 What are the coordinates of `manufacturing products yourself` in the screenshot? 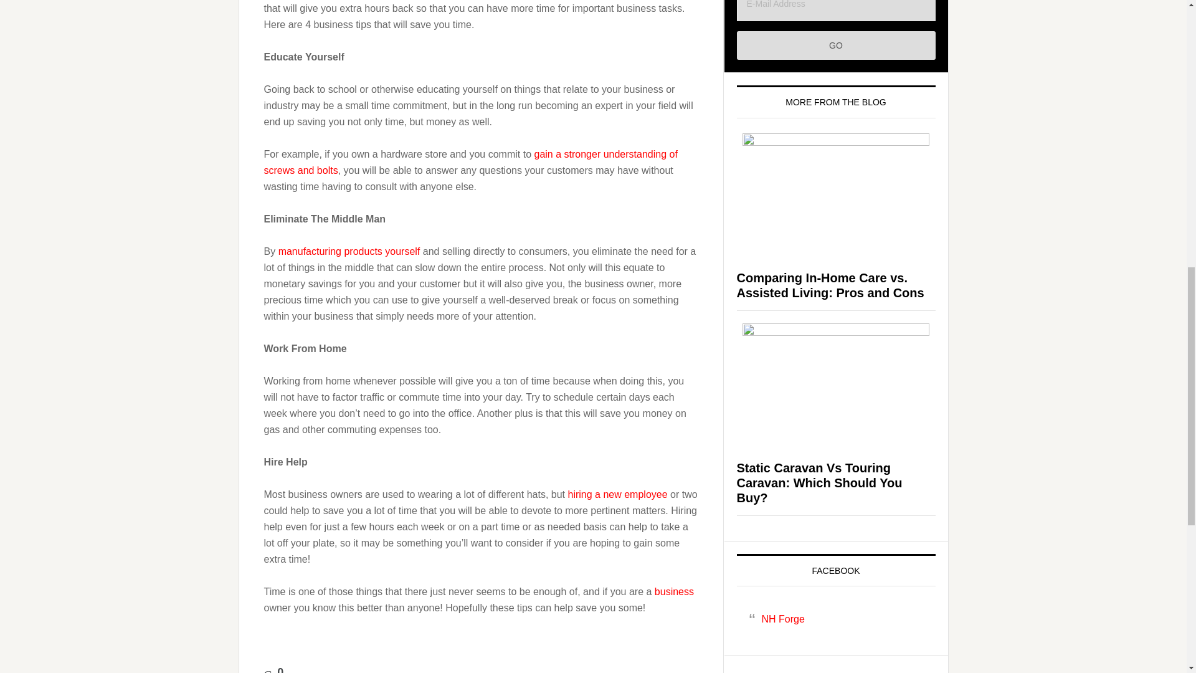 It's located at (351, 251).